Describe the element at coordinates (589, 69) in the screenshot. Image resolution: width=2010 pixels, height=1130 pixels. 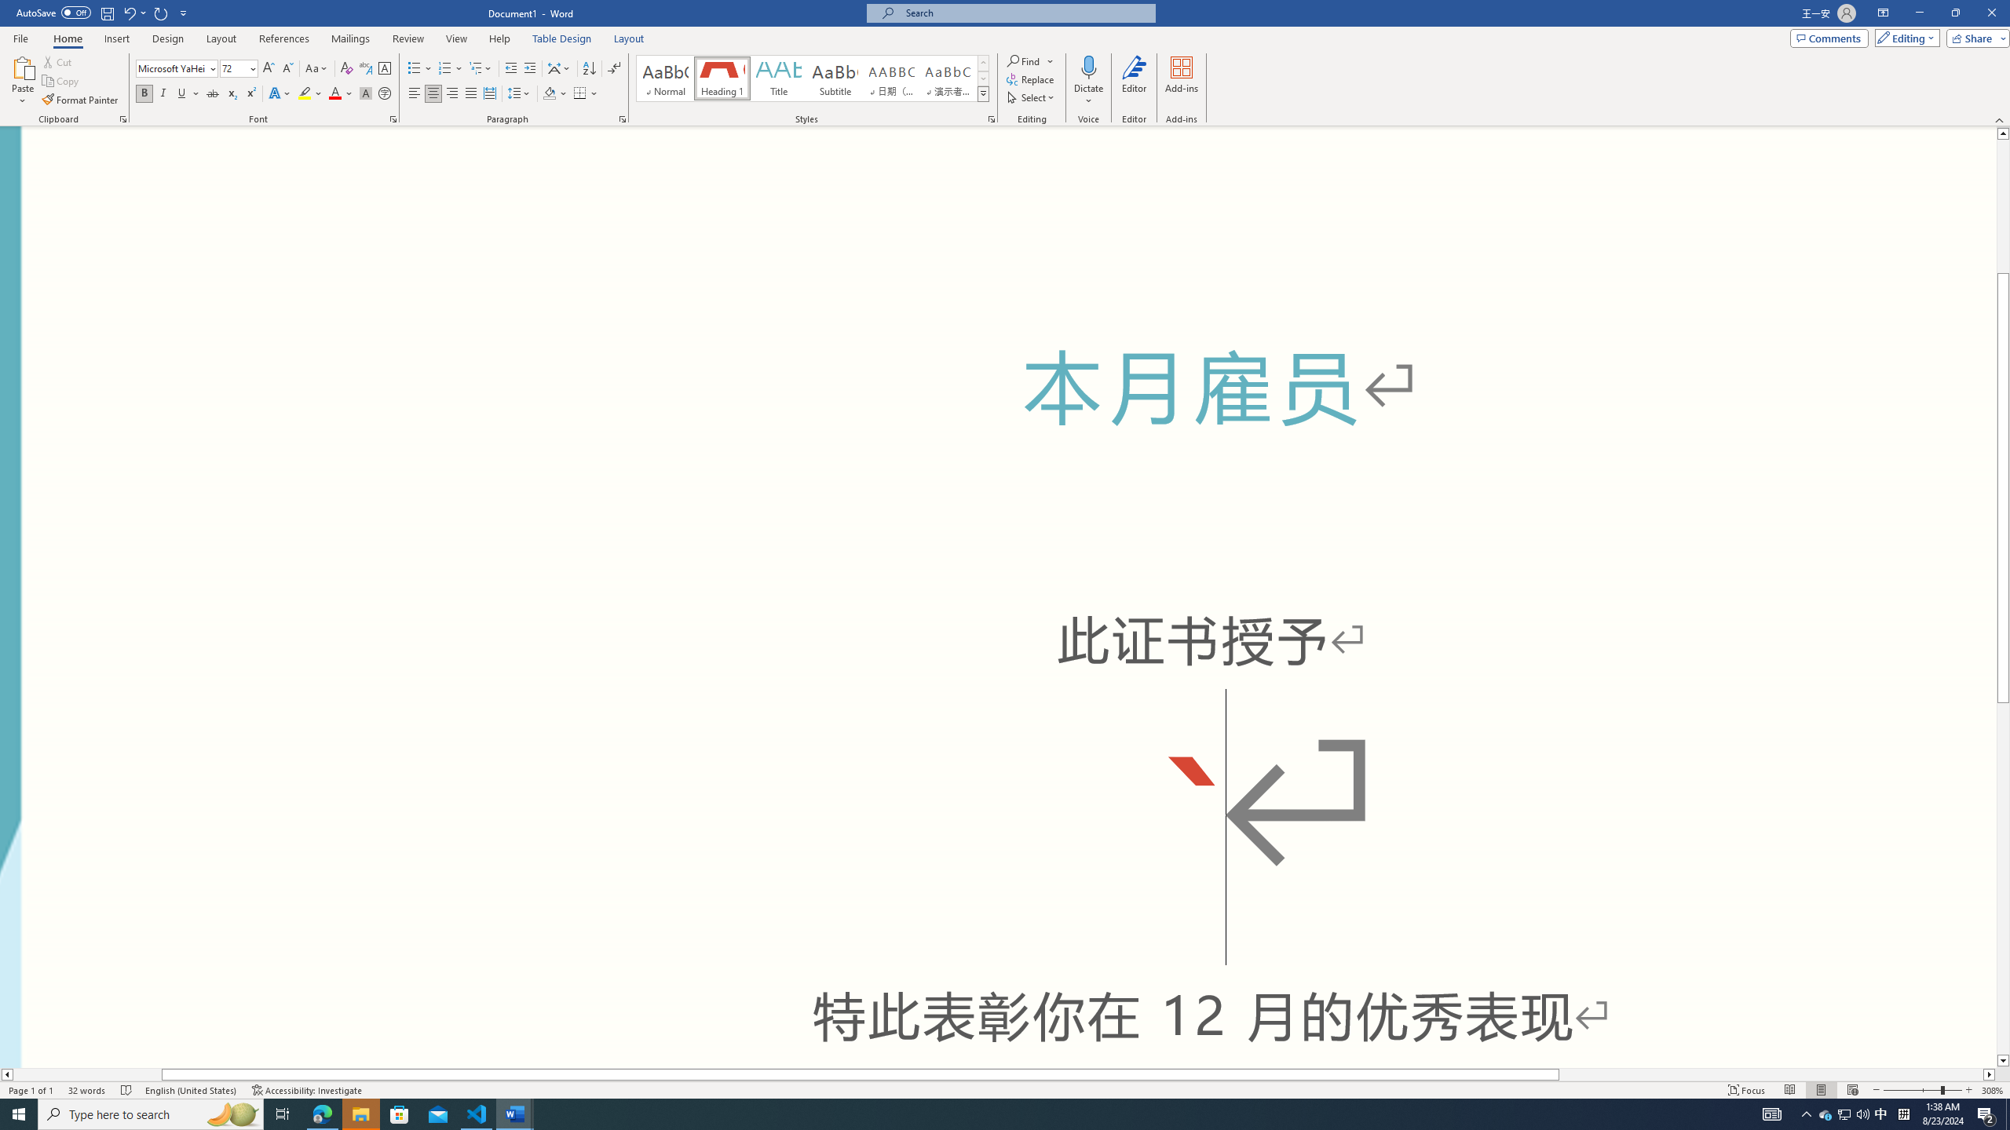
I see `Sort...` at that location.